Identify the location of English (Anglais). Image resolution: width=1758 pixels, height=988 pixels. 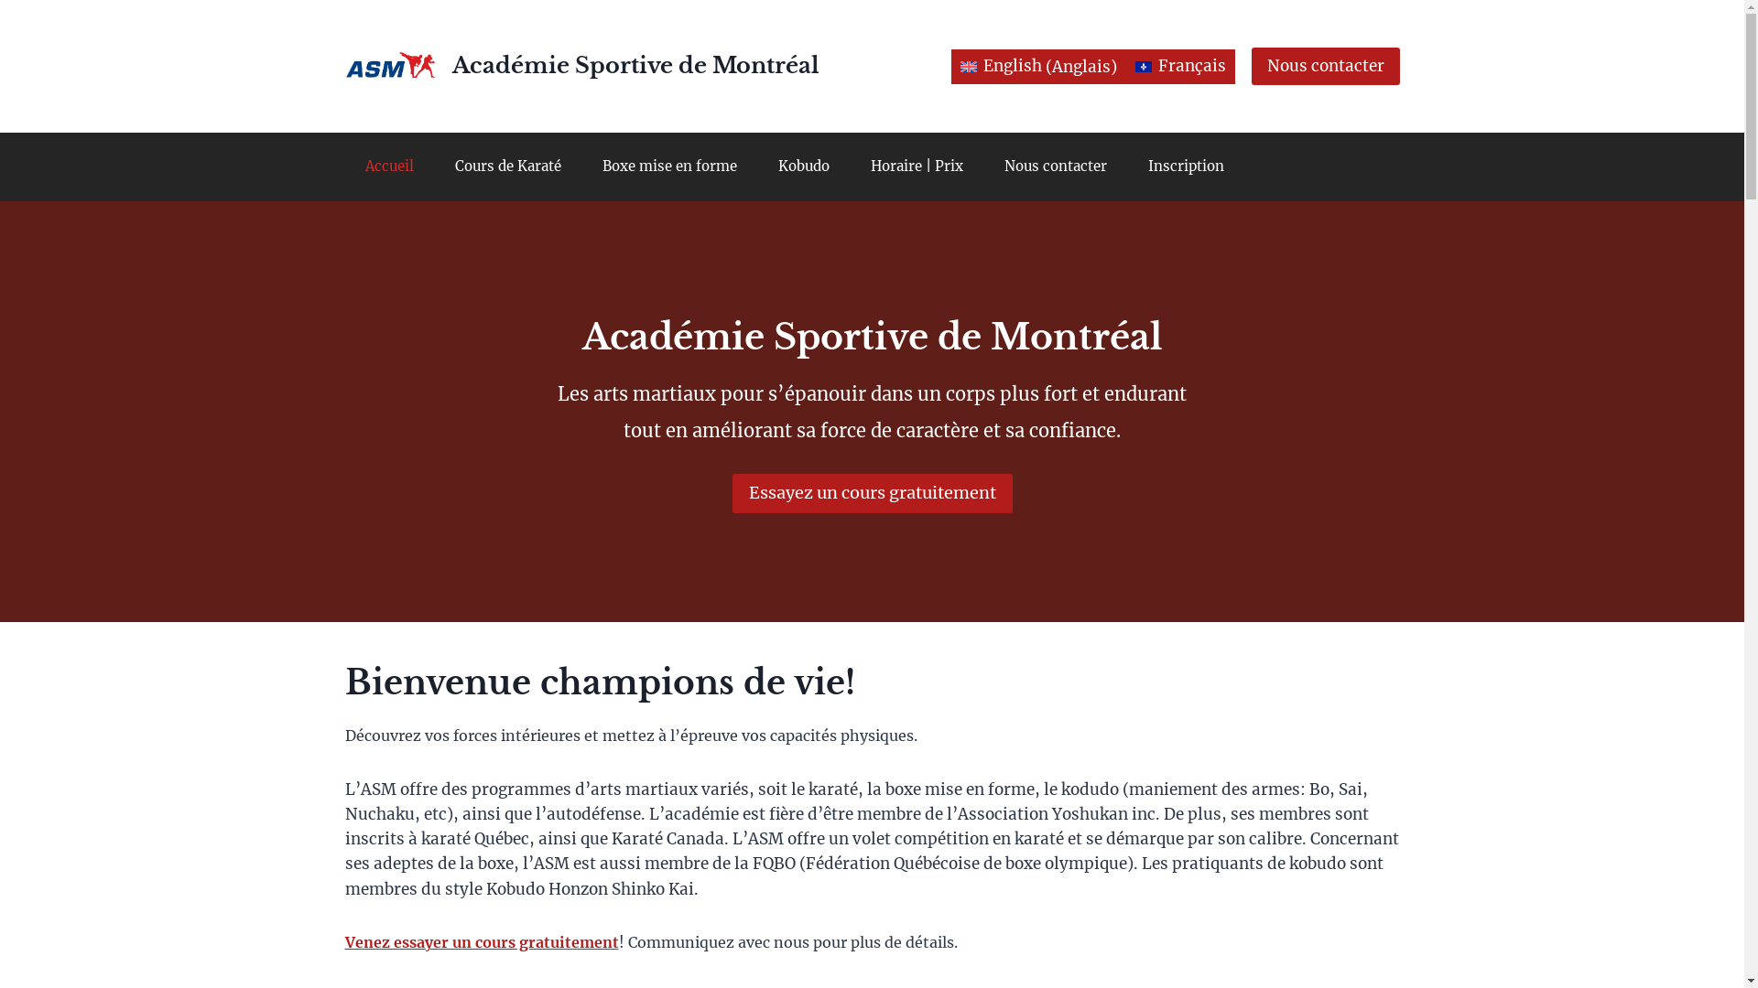
(1038, 68).